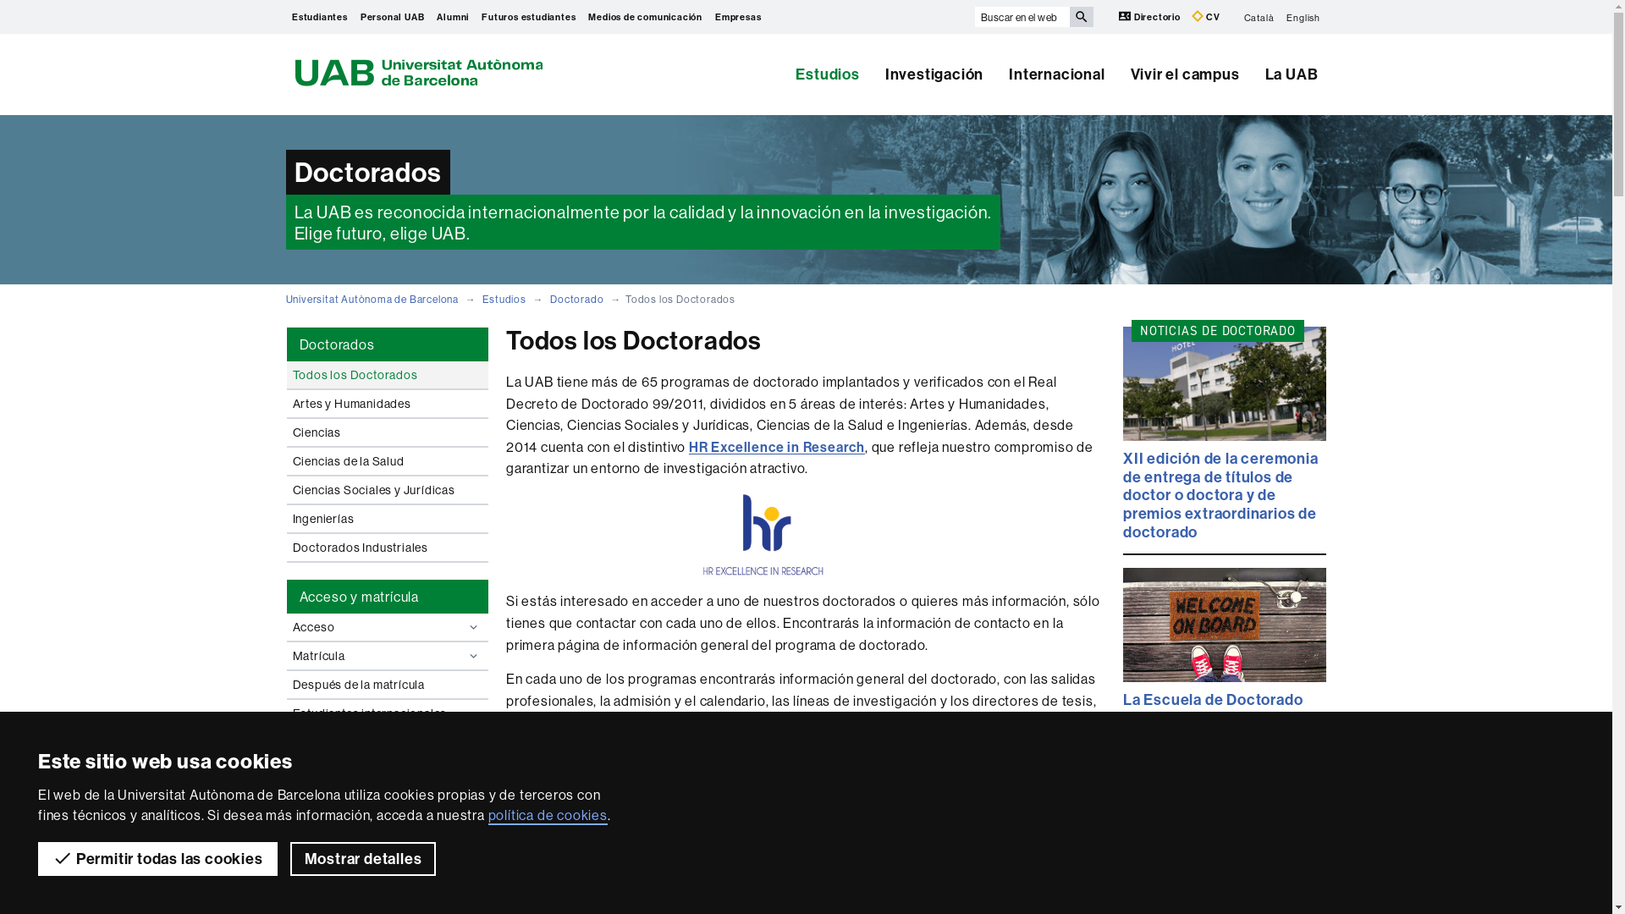 The image size is (1625, 914). What do you see at coordinates (1151, 17) in the screenshot?
I see `Directorio` at bounding box center [1151, 17].